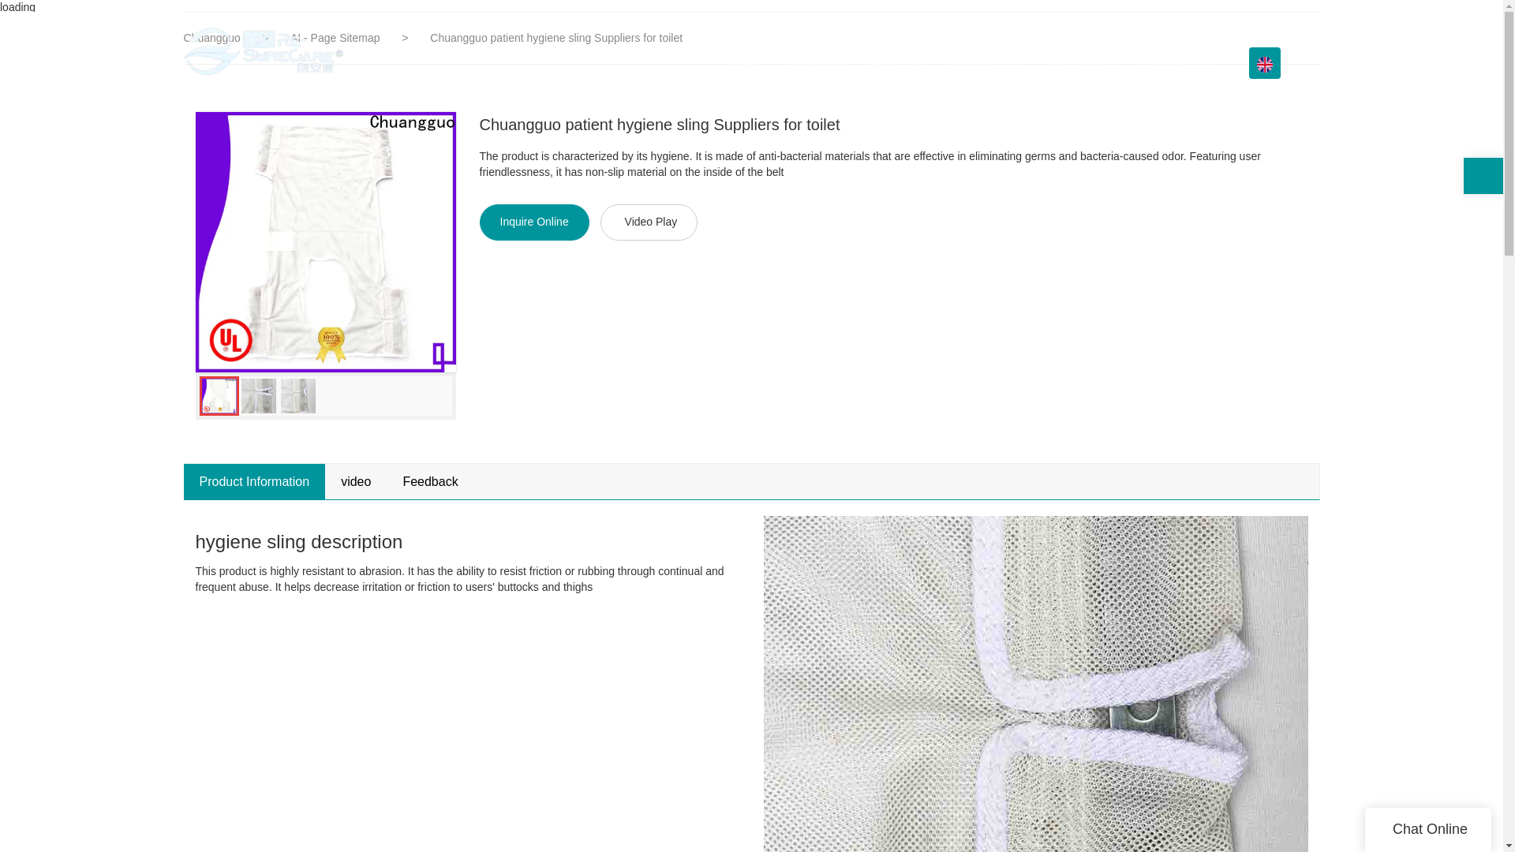 The width and height of the screenshot is (1515, 852). What do you see at coordinates (897, 63) in the screenshot?
I see `ABOUT US` at bounding box center [897, 63].